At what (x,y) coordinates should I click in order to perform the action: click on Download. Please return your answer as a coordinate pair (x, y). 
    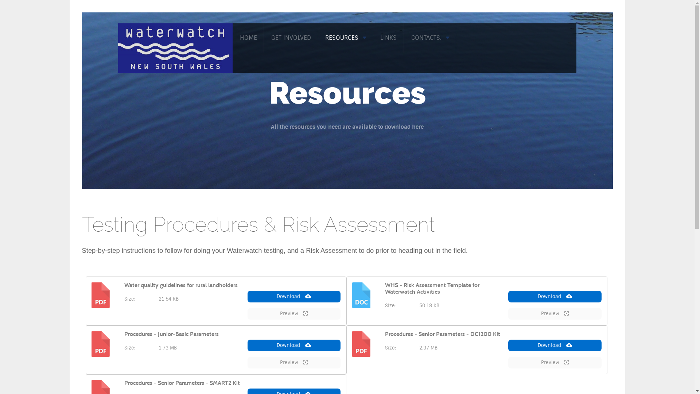
    Looking at the image, I should click on (294, 297).